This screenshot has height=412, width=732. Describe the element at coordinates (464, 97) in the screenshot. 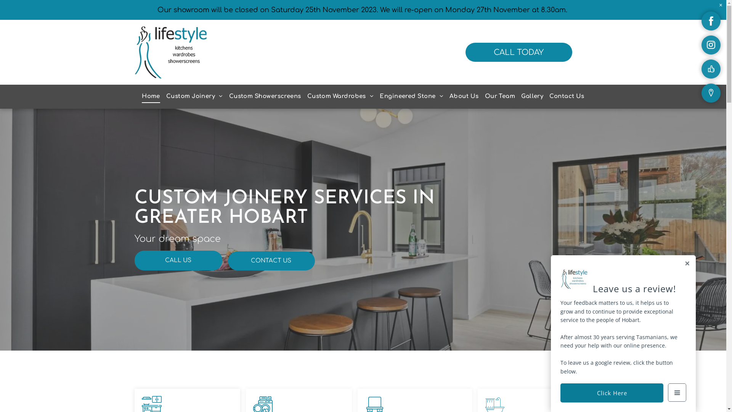

I see `About Us` at that location.